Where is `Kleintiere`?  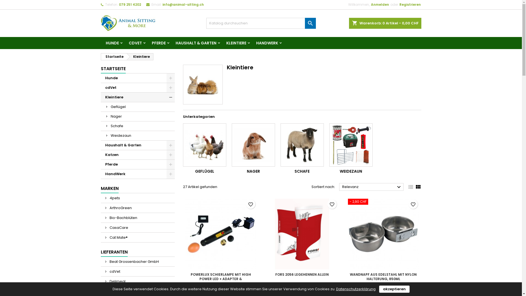 Kleintiere is located at coordinates (140, 57).